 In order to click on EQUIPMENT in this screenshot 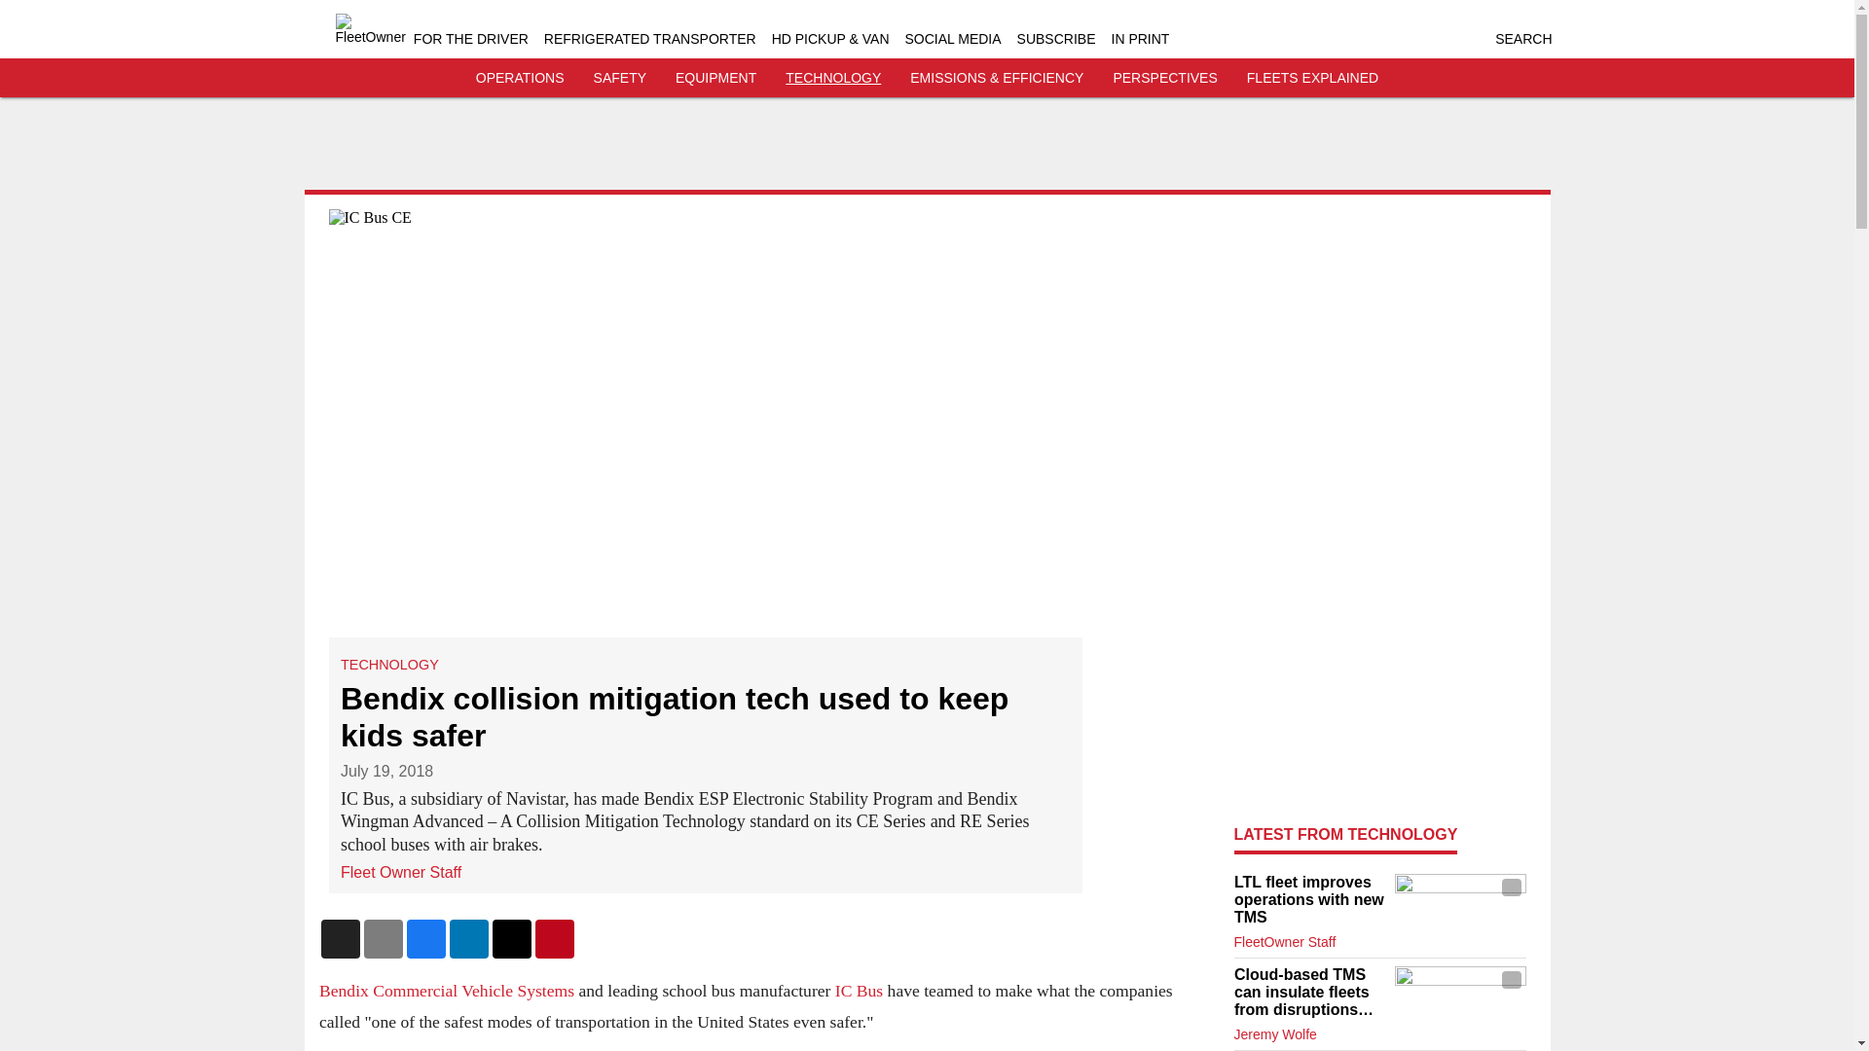, I will do `click(715, 78)`.